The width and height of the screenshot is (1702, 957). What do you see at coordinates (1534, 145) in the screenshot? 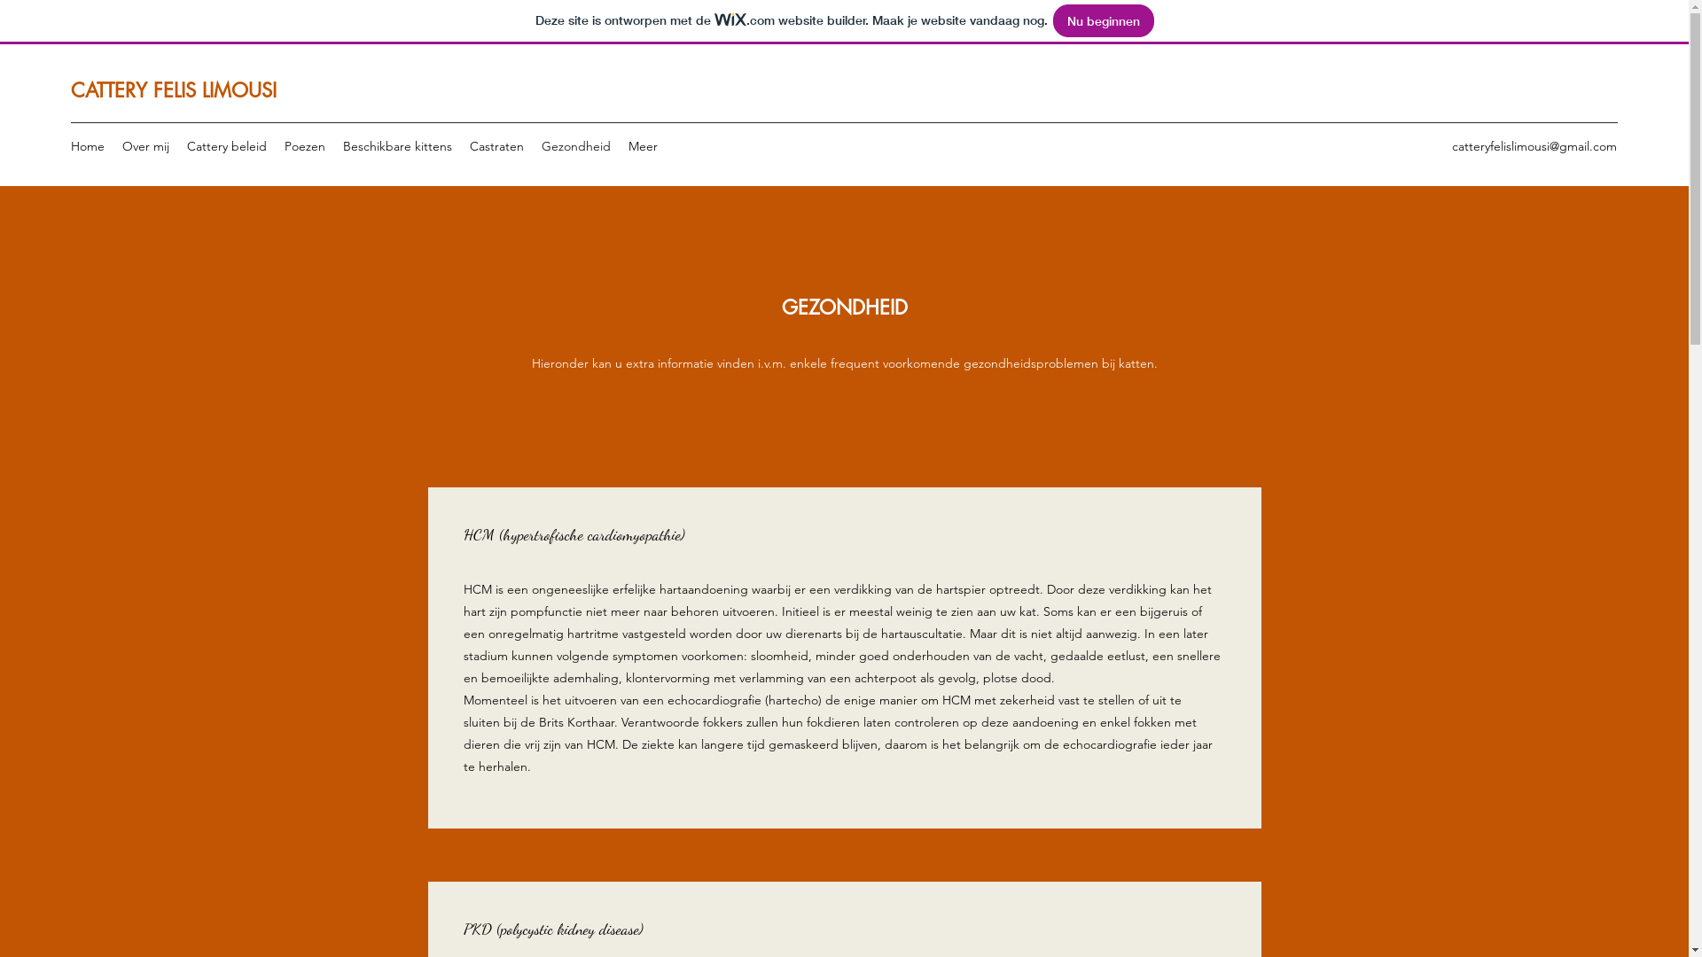
I see `catteryfelislimousi@gmail.com` at bounding box center [1534, 145].